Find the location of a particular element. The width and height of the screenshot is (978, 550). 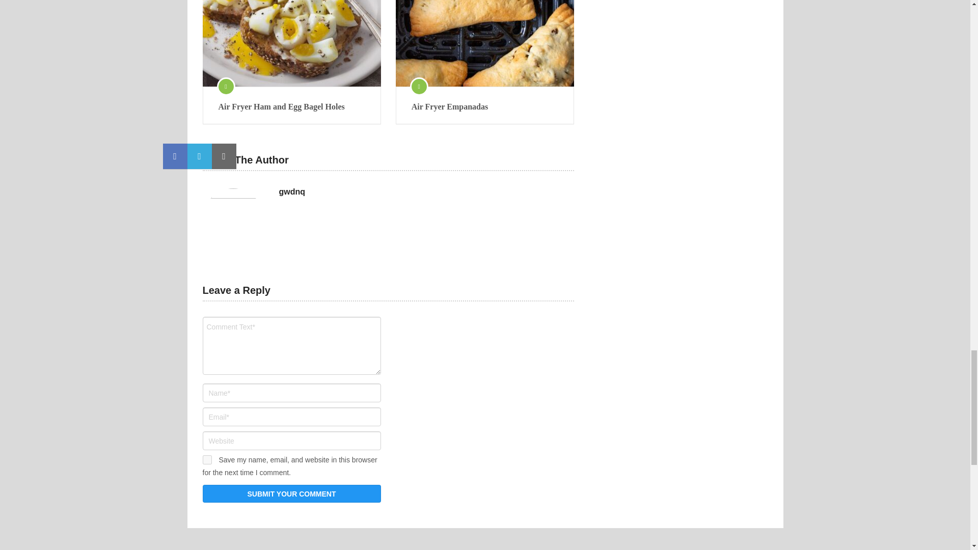

Air Fryer Empanadas is located at coordinates (485, 107).